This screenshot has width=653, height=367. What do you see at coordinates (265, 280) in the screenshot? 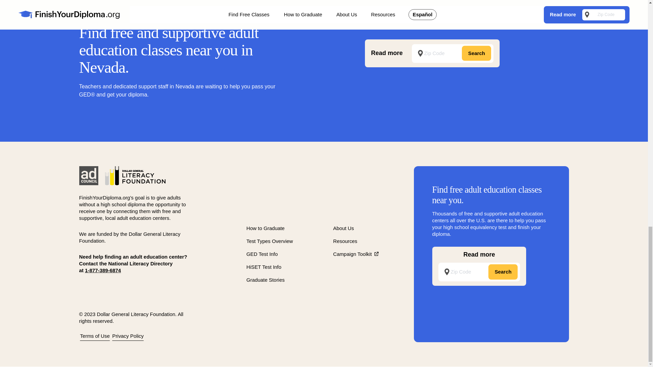
I see `Graduate Stories` at bounding box center [265, 280].